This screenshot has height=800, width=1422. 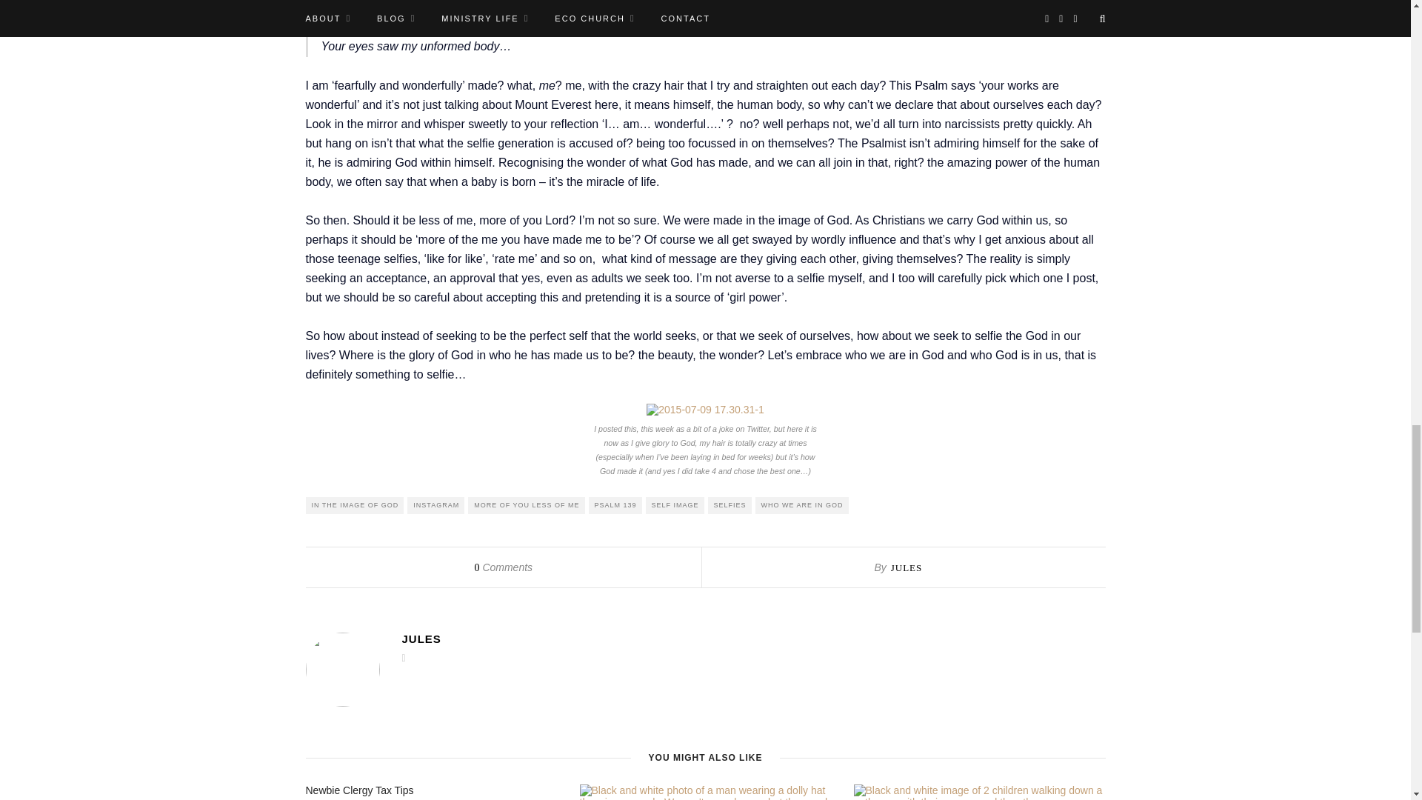 What do you see at coordinates (526, 505) in the screenshot?
I see `MORE OF YOU LESS OF ME` at bounding box center [526, 505].